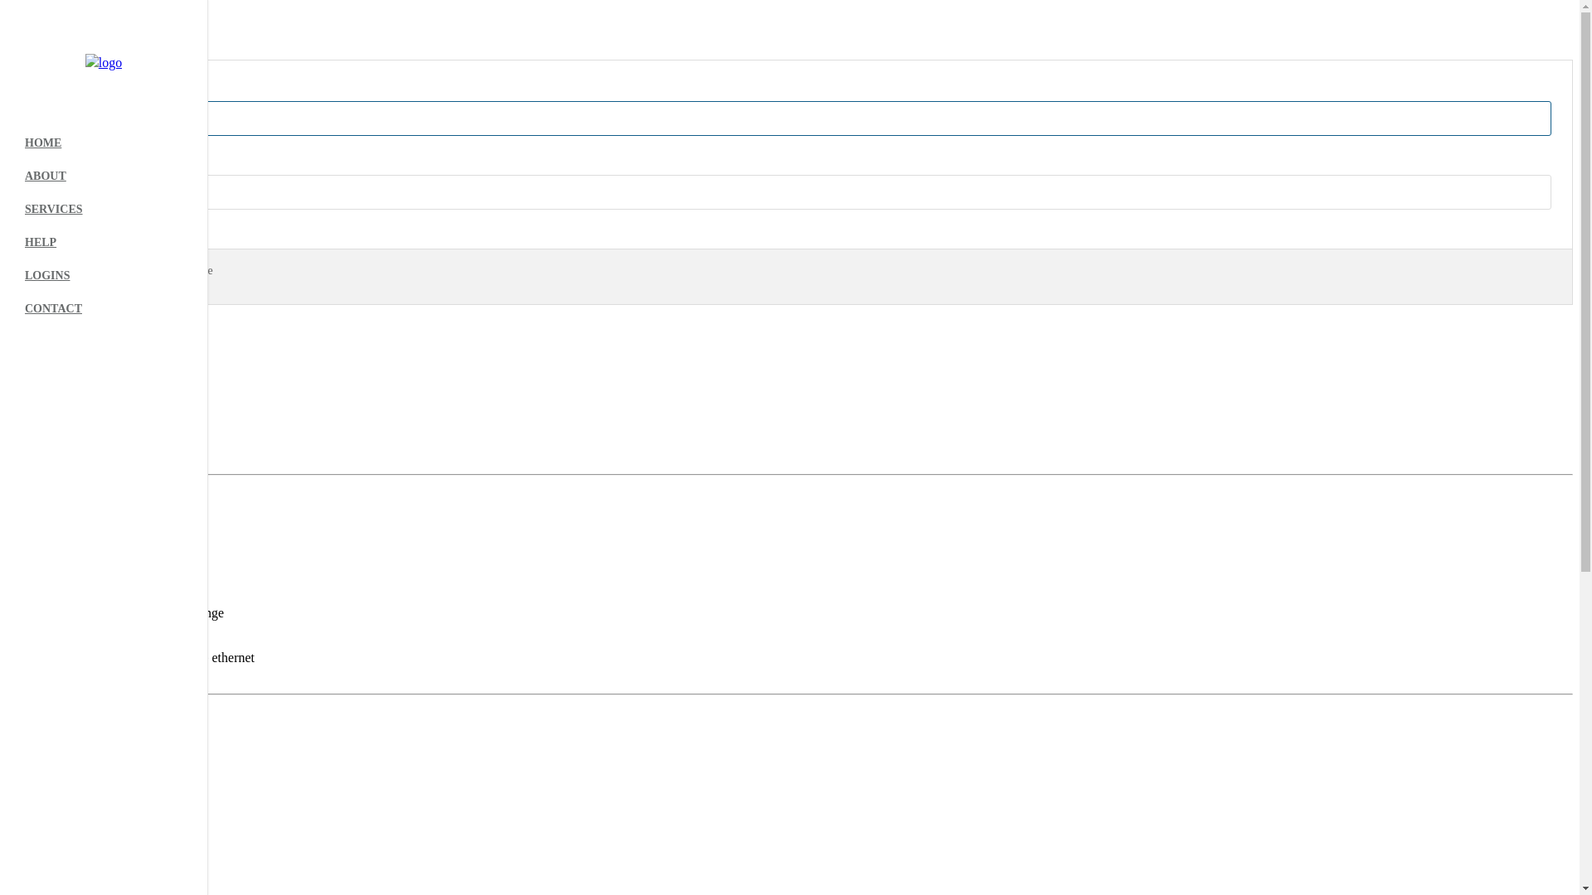 Image resolution: width=1592 pixels, height=895 pixels. Describe the element at coordinates (38, 532) in the screenshot. I see `Client Zone` at that location.